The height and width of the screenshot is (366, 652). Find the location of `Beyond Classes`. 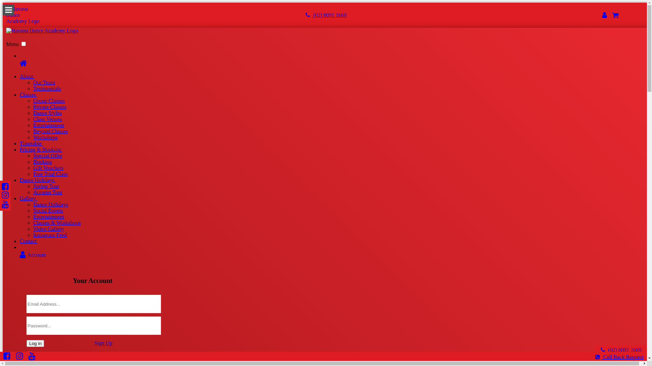

Beyond Classes is located at coordinates (51, 131).